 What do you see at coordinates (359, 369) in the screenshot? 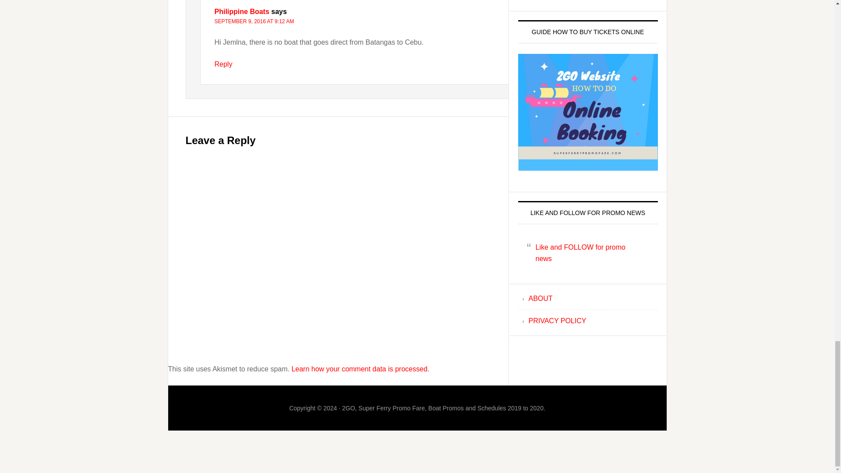
I see `Learn how your comment data is processed` at bounding box center [359, 369].